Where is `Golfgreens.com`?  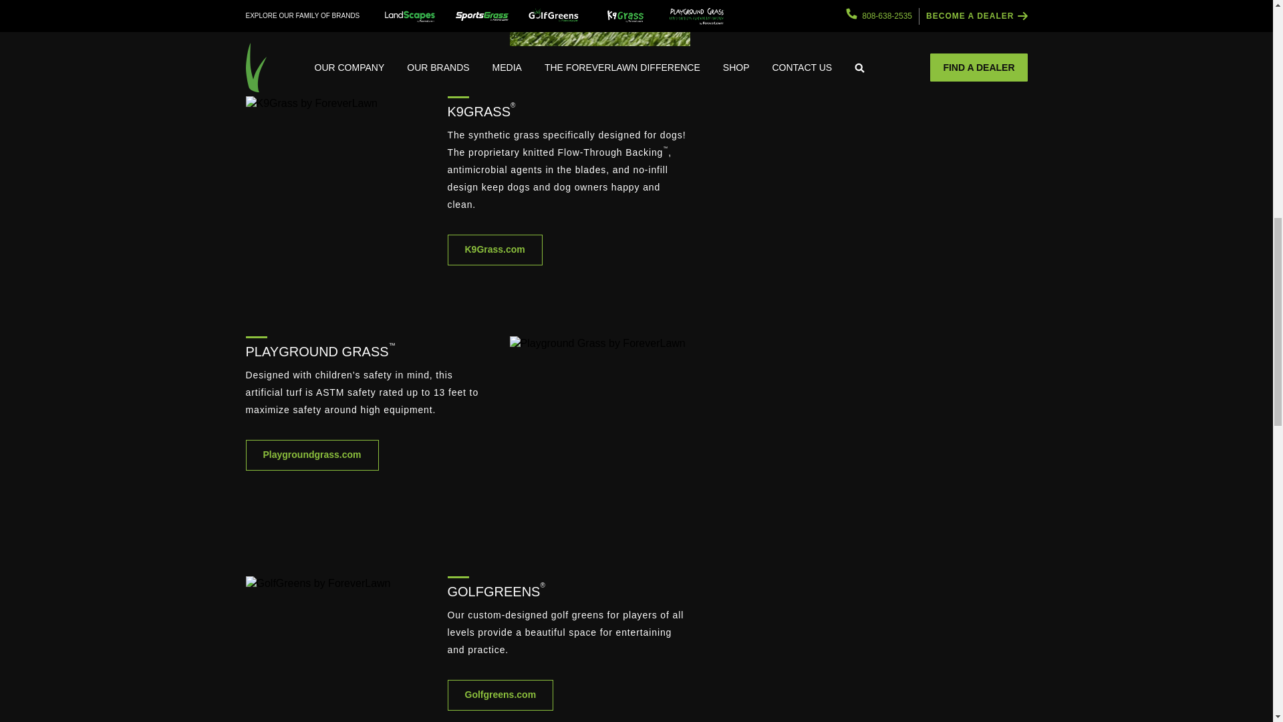
Golfgreens.com is located at coordinates (501, 695).